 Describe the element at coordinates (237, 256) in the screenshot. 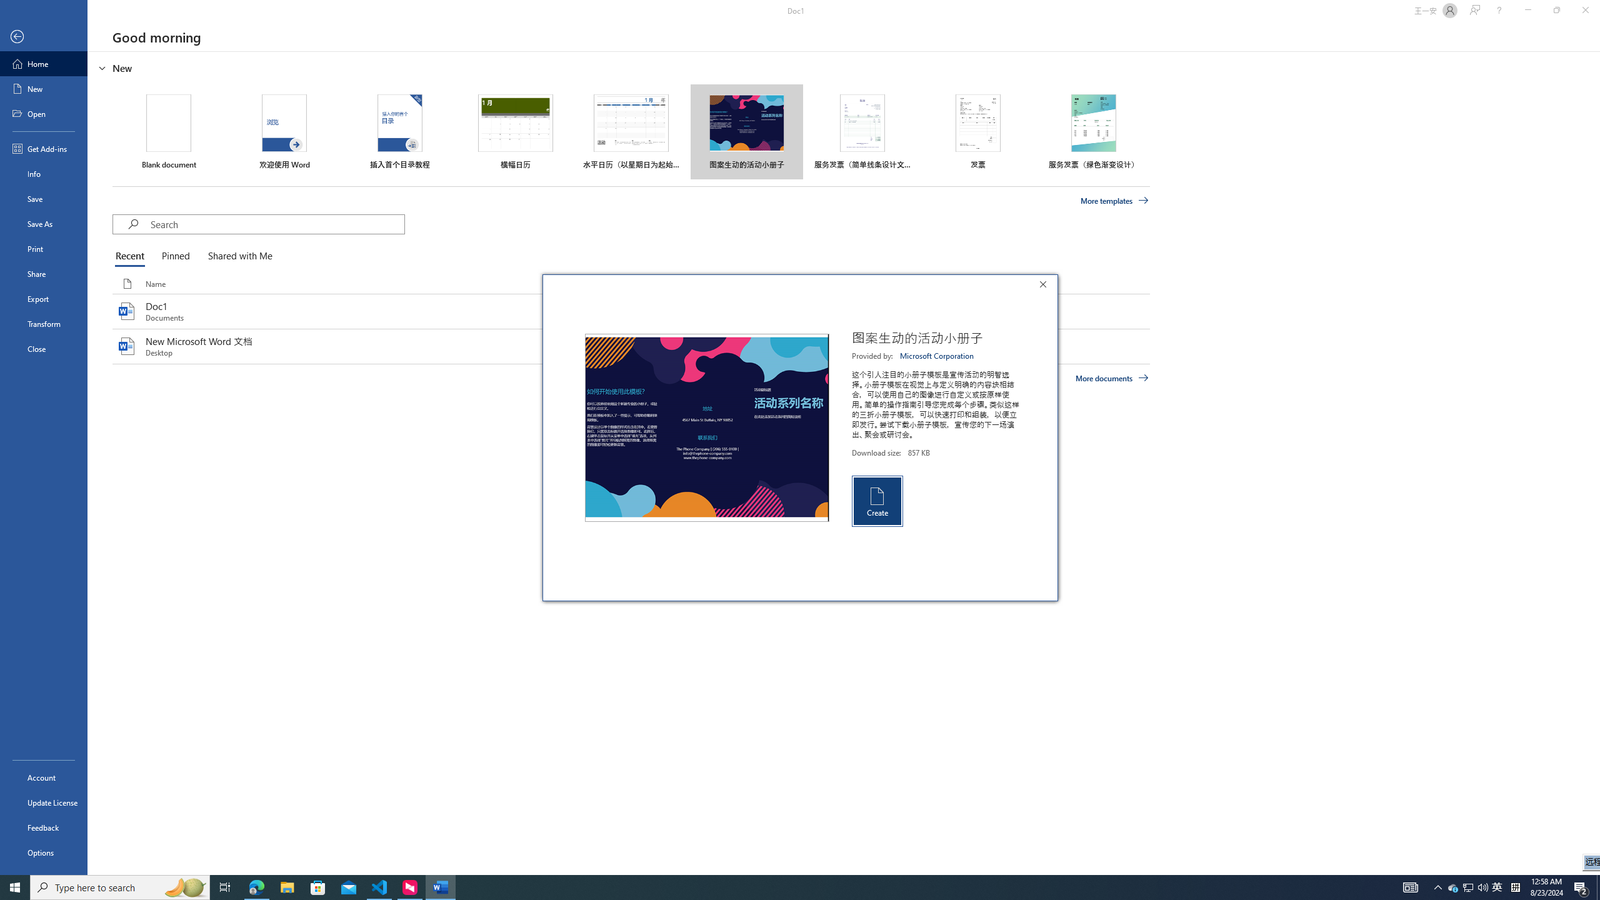

I see `Shared with Me` at that location.